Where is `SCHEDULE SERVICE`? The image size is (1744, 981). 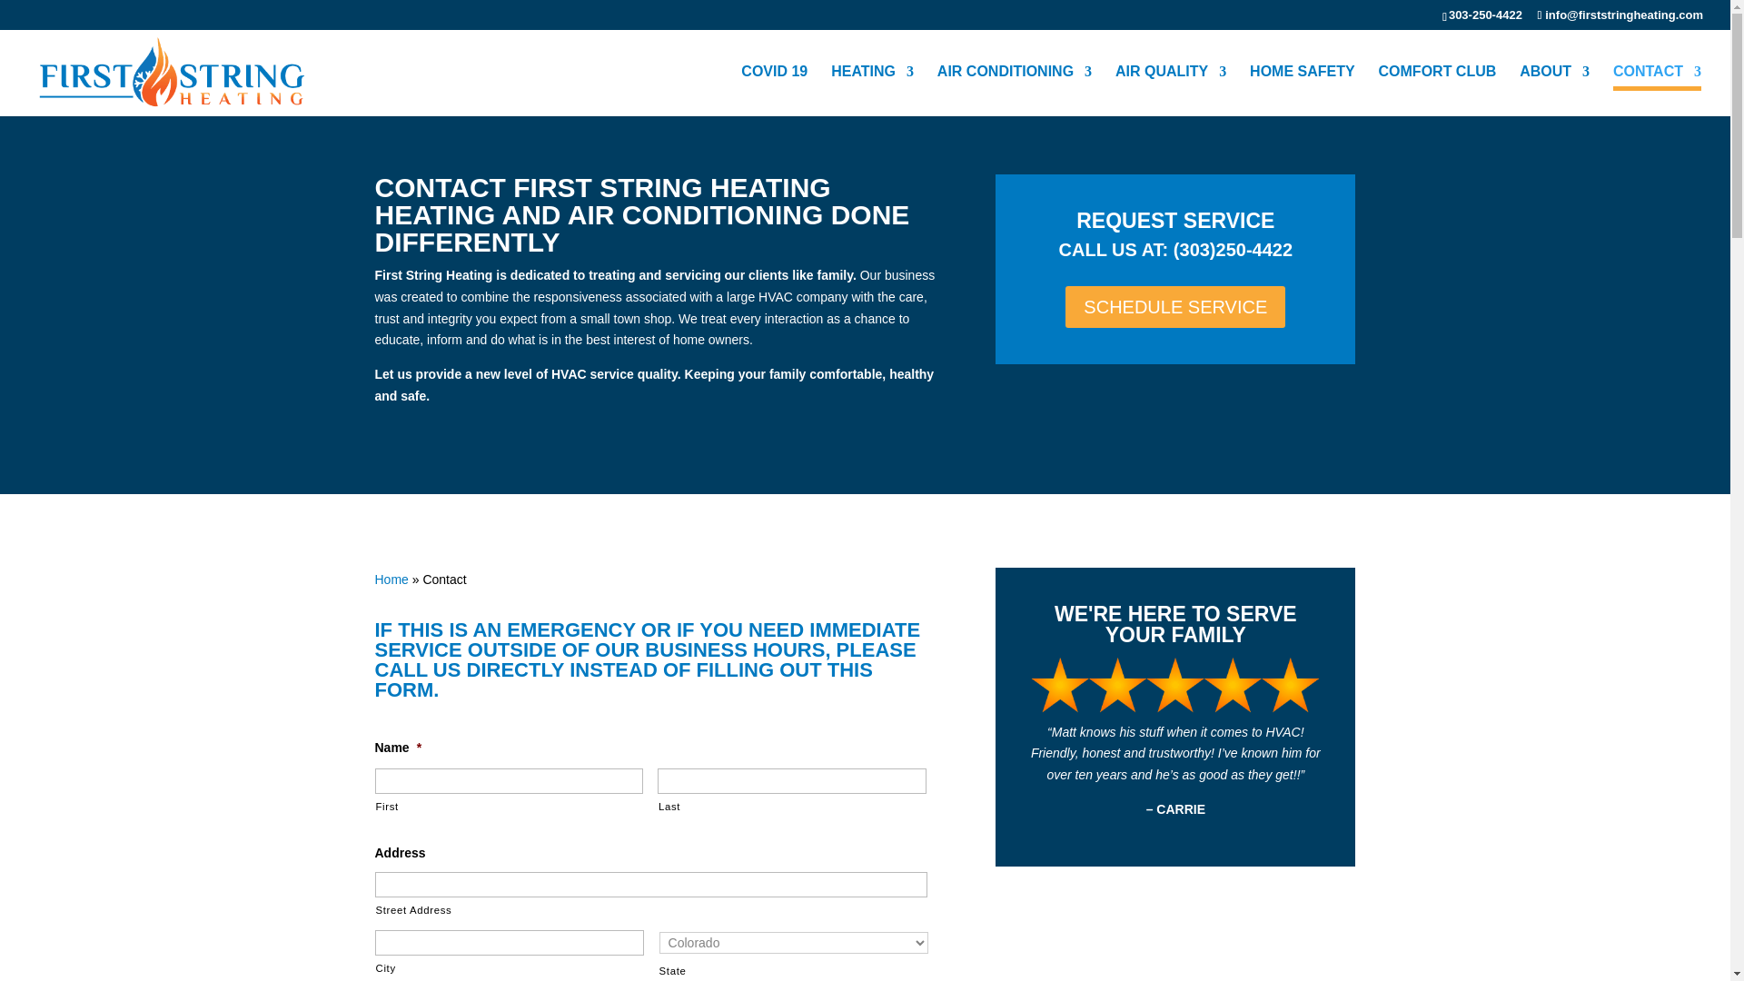 SCHEDULE SERVICE is located at coordinates (1175, 307).